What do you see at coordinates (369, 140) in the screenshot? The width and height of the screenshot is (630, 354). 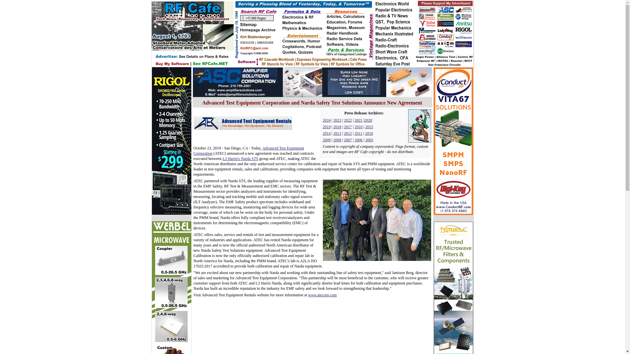 I see `2005` at bounding box center [369, 140].